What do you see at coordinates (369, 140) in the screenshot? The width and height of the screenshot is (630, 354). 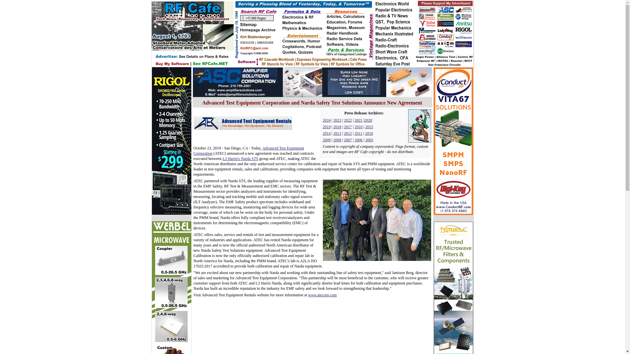 I see `2005` at bounding box center [369, 140].